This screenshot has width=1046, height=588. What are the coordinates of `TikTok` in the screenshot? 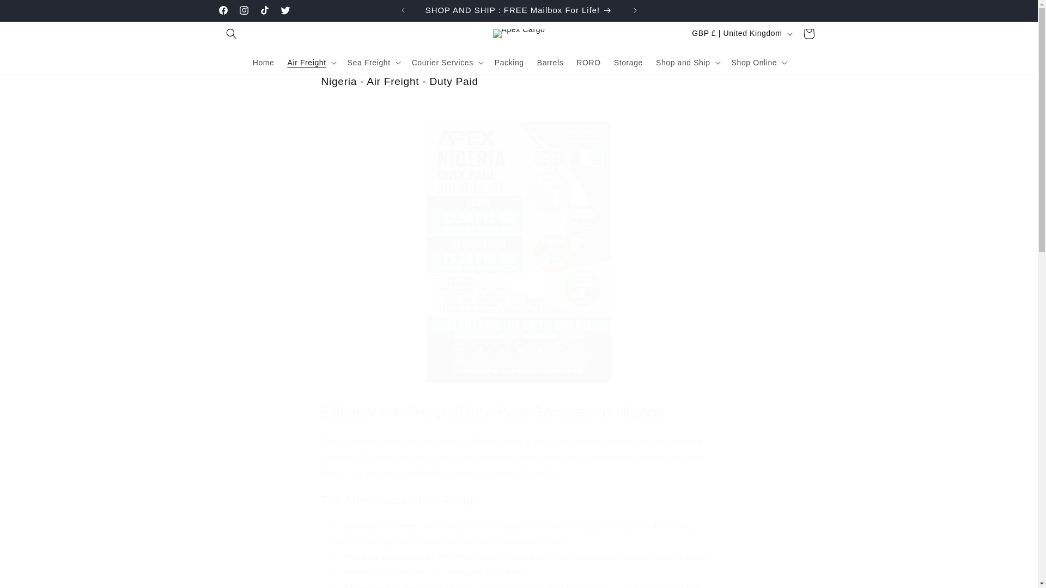 It's located at (264, 10).